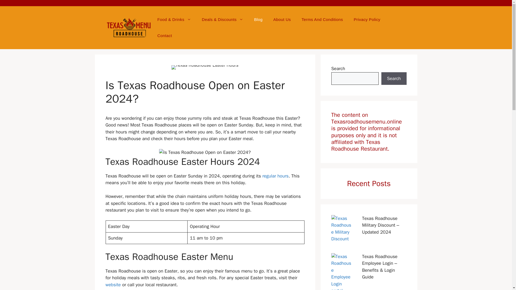  What do you see at coordinates (394, 78) in the screenshot?
I see `Search` at bounding box center [394, 78].